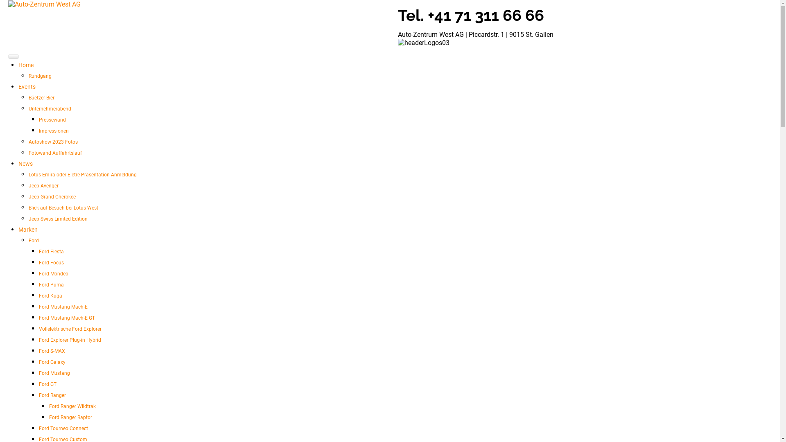  Describe the element at coordinates (52, 395) in the screenshot. I see `Ford Ranger` at that location.